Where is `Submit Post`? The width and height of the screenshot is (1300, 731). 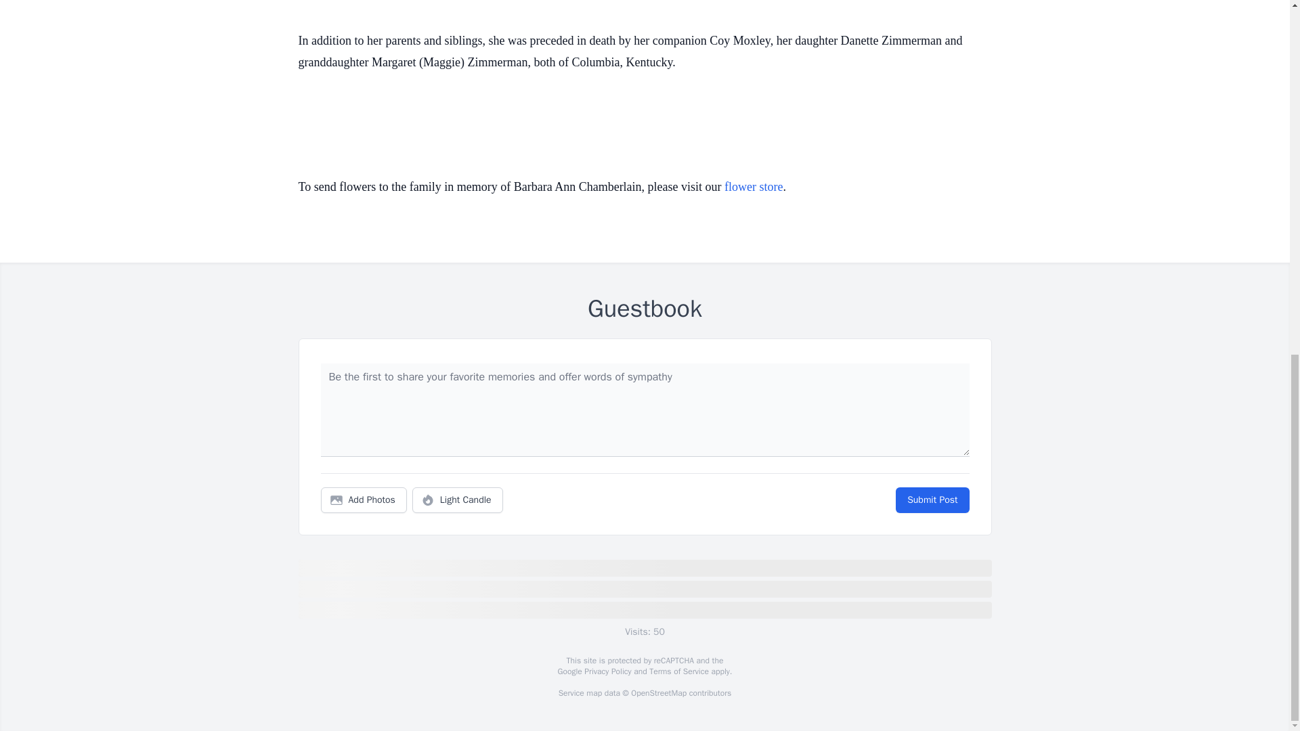
Submit Post is located at coordinates (932, 500).